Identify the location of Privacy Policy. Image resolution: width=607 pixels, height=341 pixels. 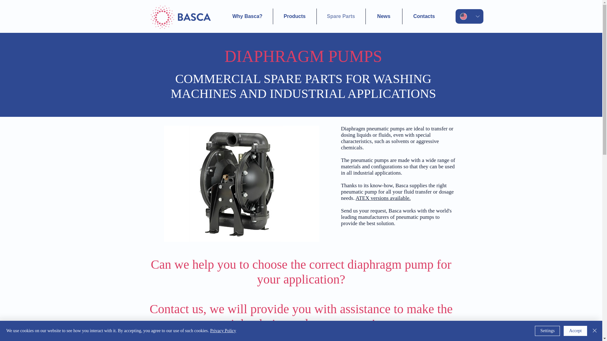
(223, 331).